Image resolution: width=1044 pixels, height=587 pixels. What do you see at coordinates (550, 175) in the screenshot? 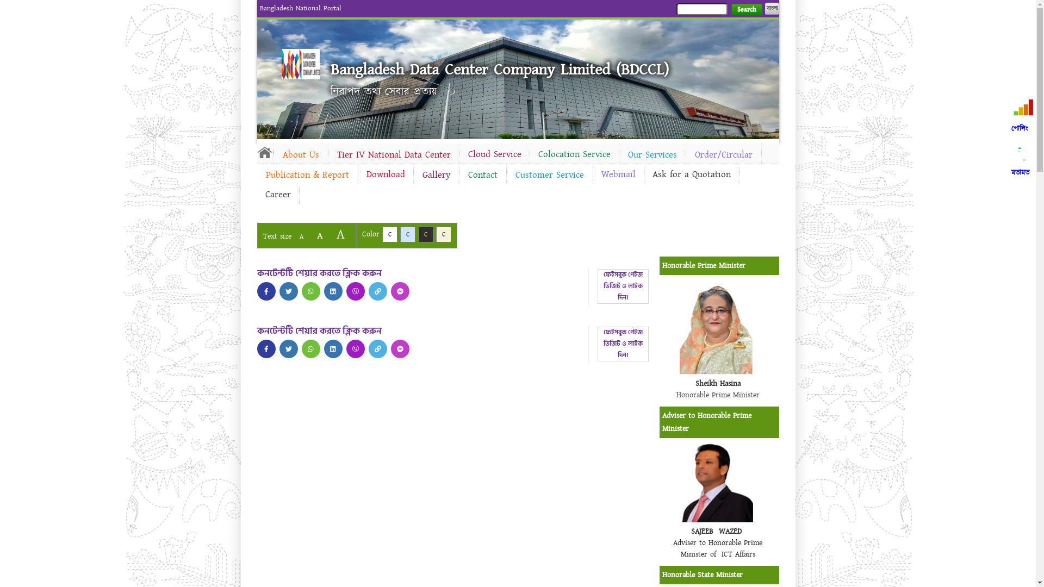
I see `Customer Service` at bounding box center [550, 175].